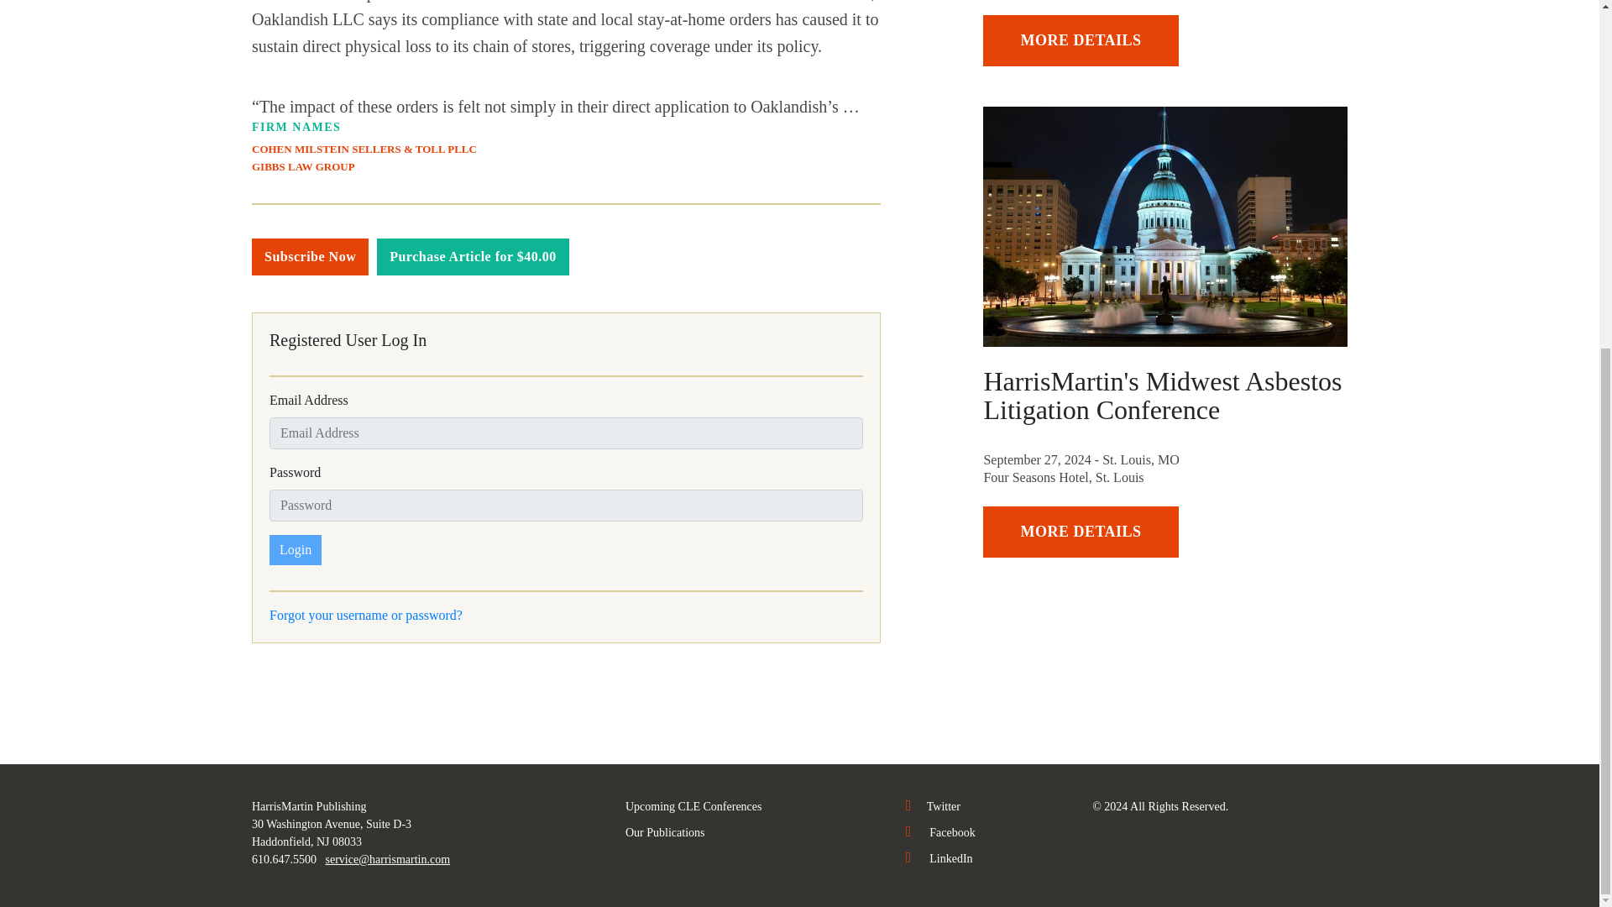 This screenshot has height=907, width=1612. Describe the element at coordinates (934, 806) in the screenshot. I see `Twitter` at that location.